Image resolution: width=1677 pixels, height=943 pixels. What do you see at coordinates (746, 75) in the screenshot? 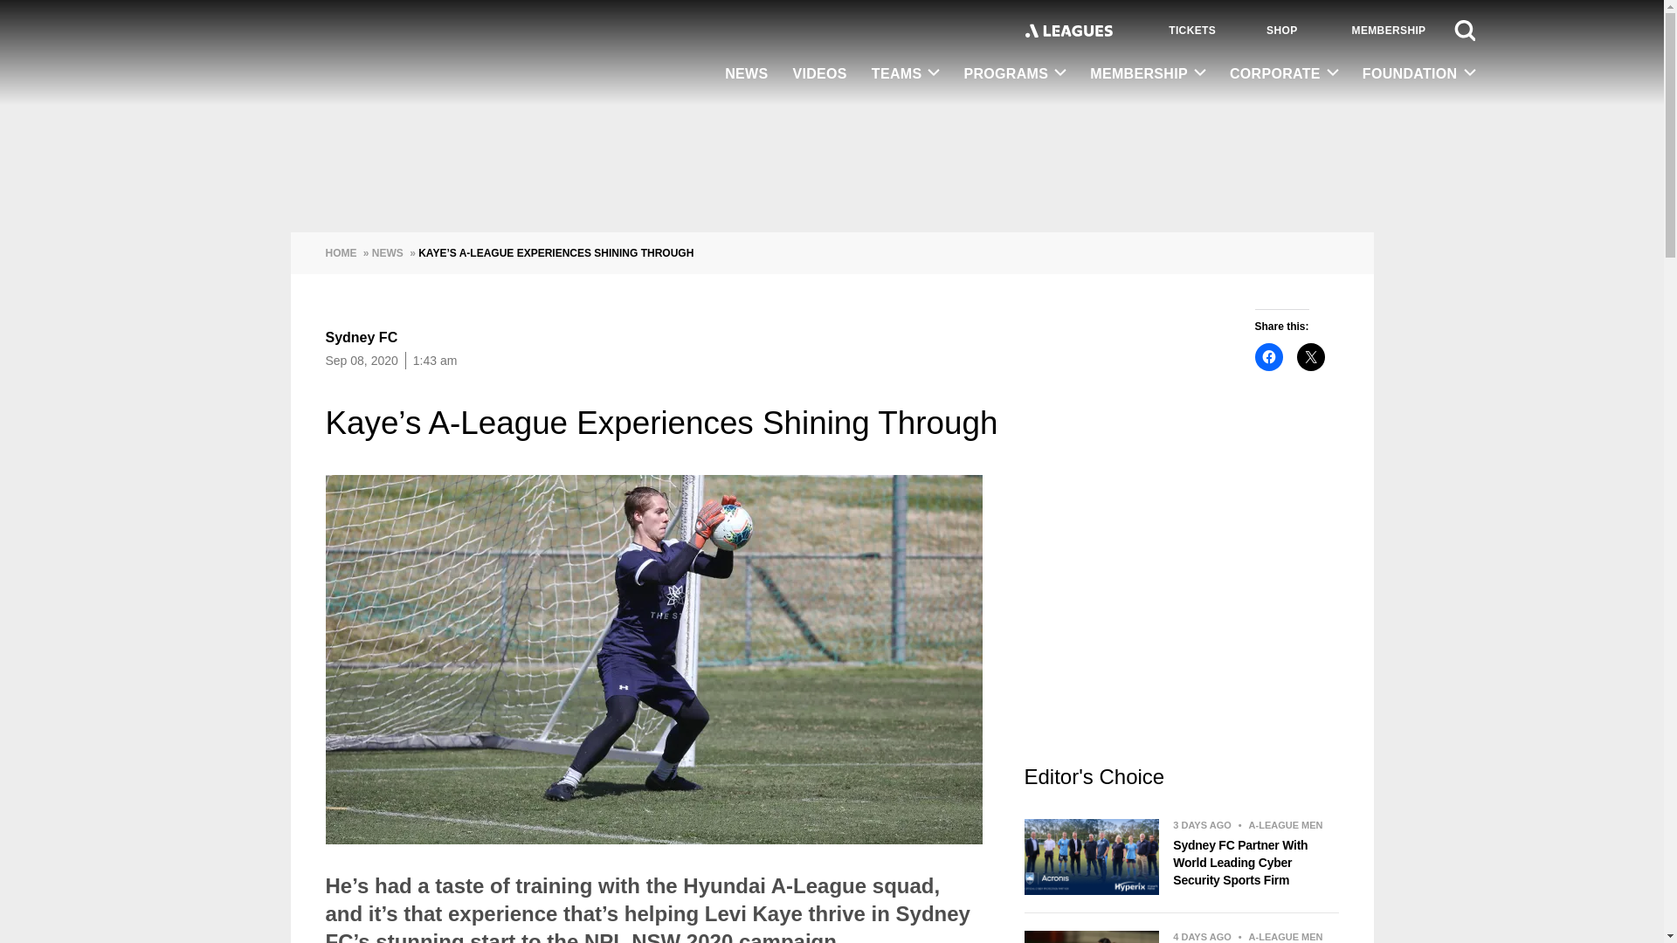
I see `NEWS` at bounding box center [746, 75].